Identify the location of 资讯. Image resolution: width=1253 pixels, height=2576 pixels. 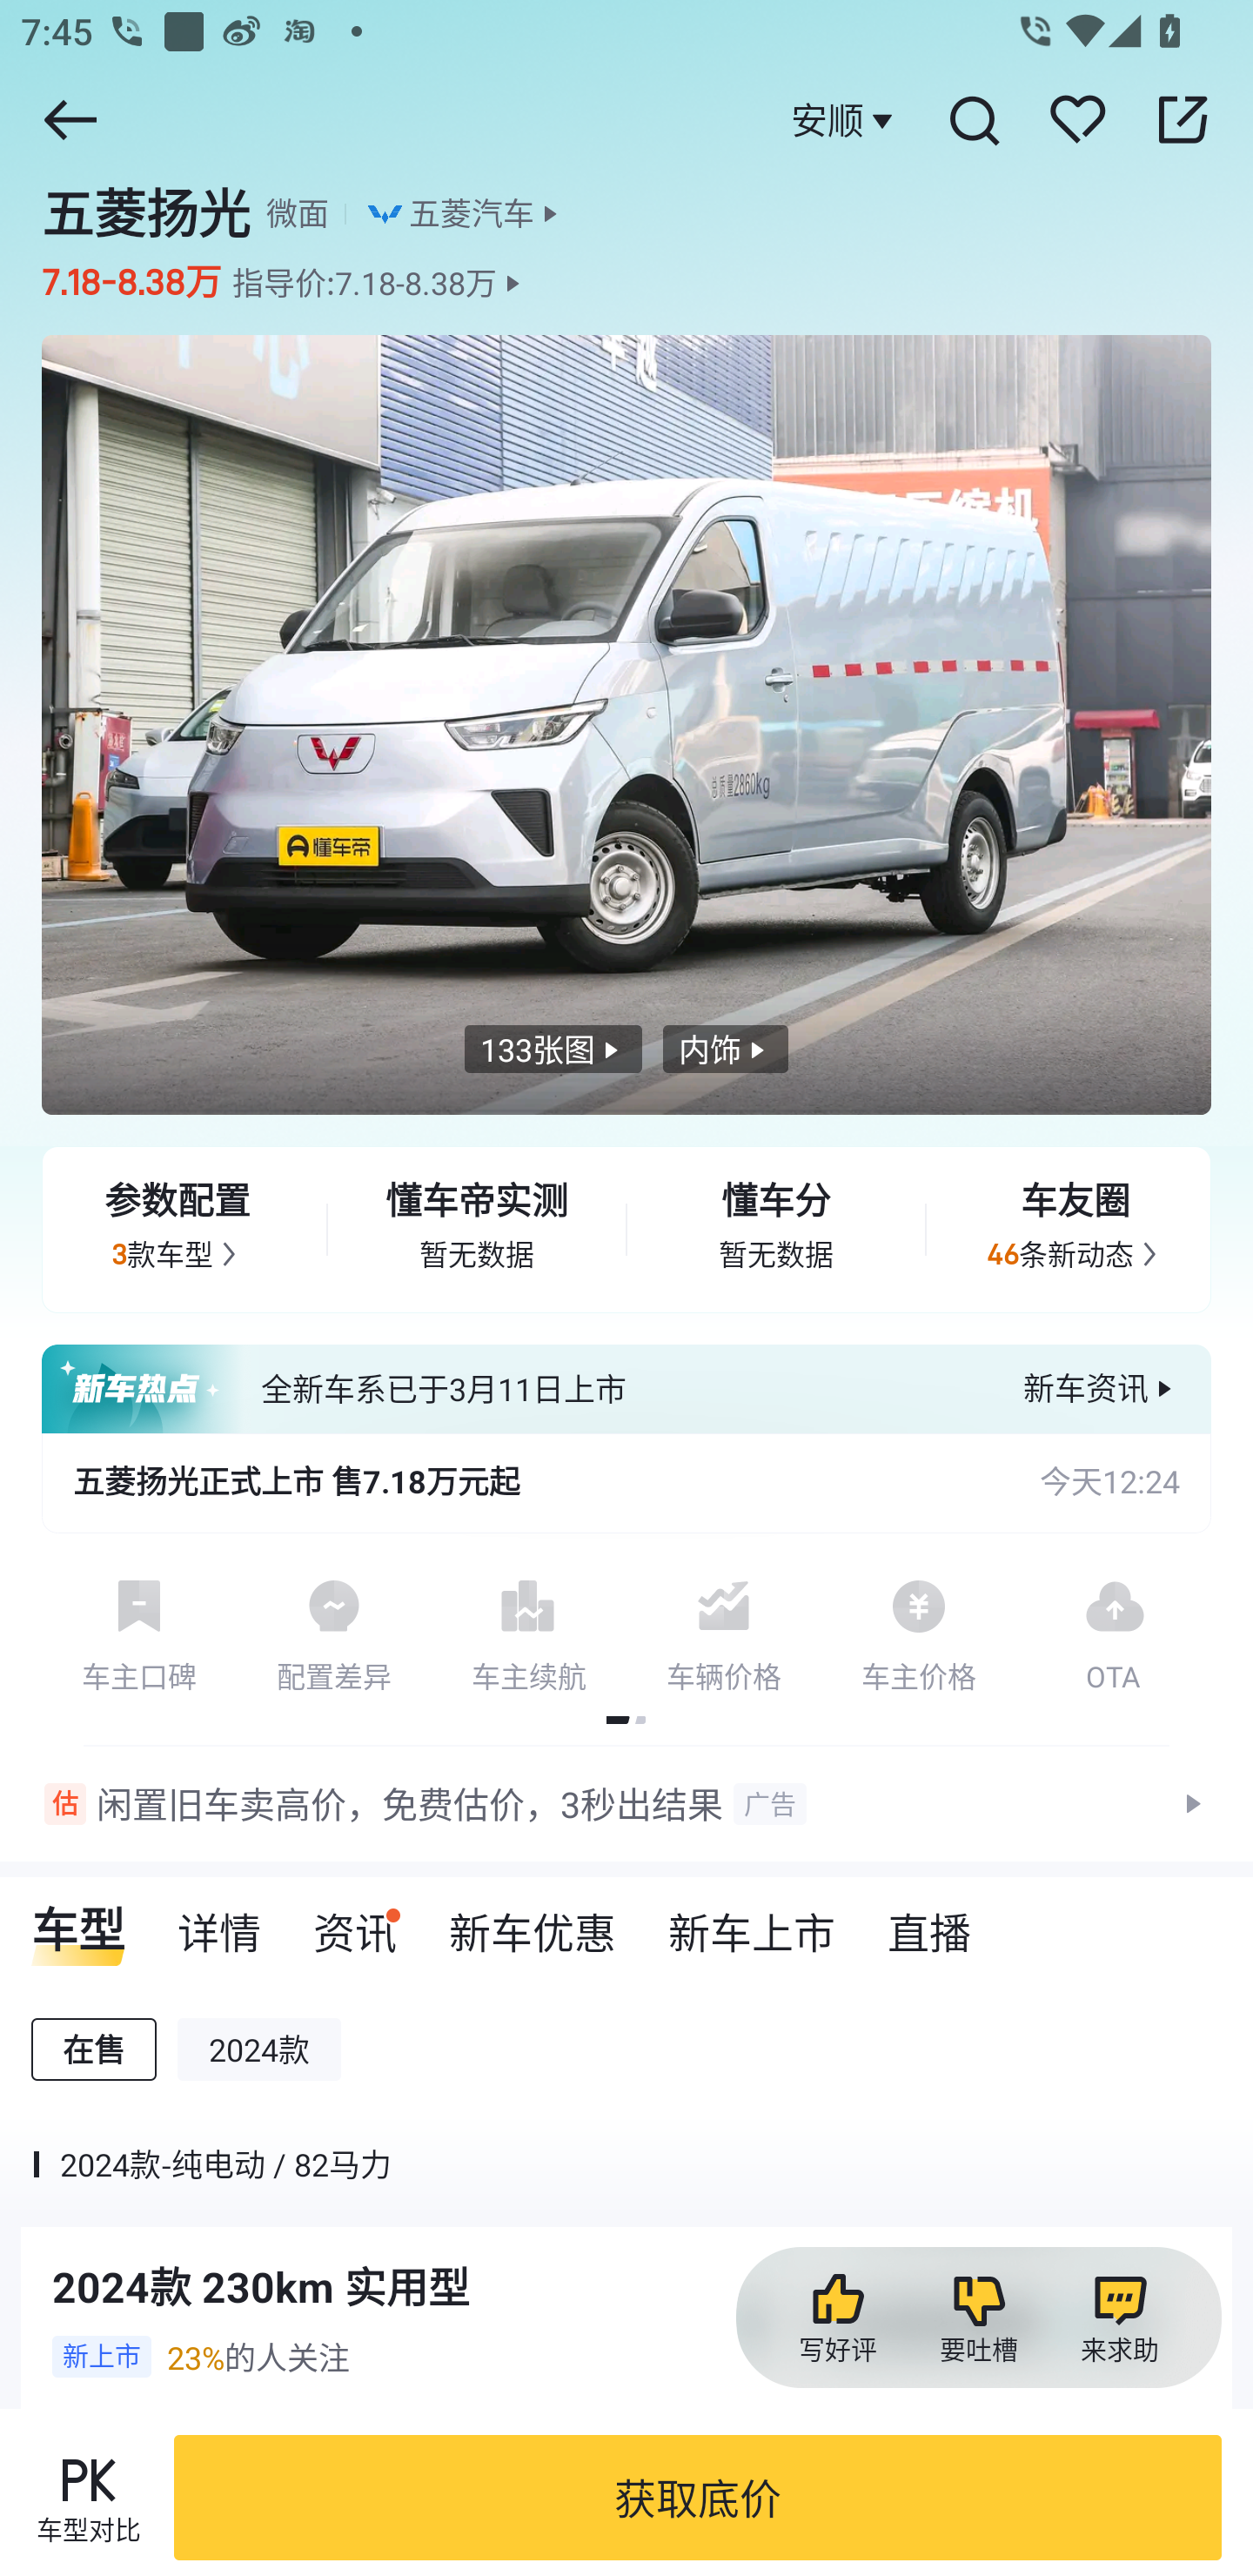
(355, 1922).